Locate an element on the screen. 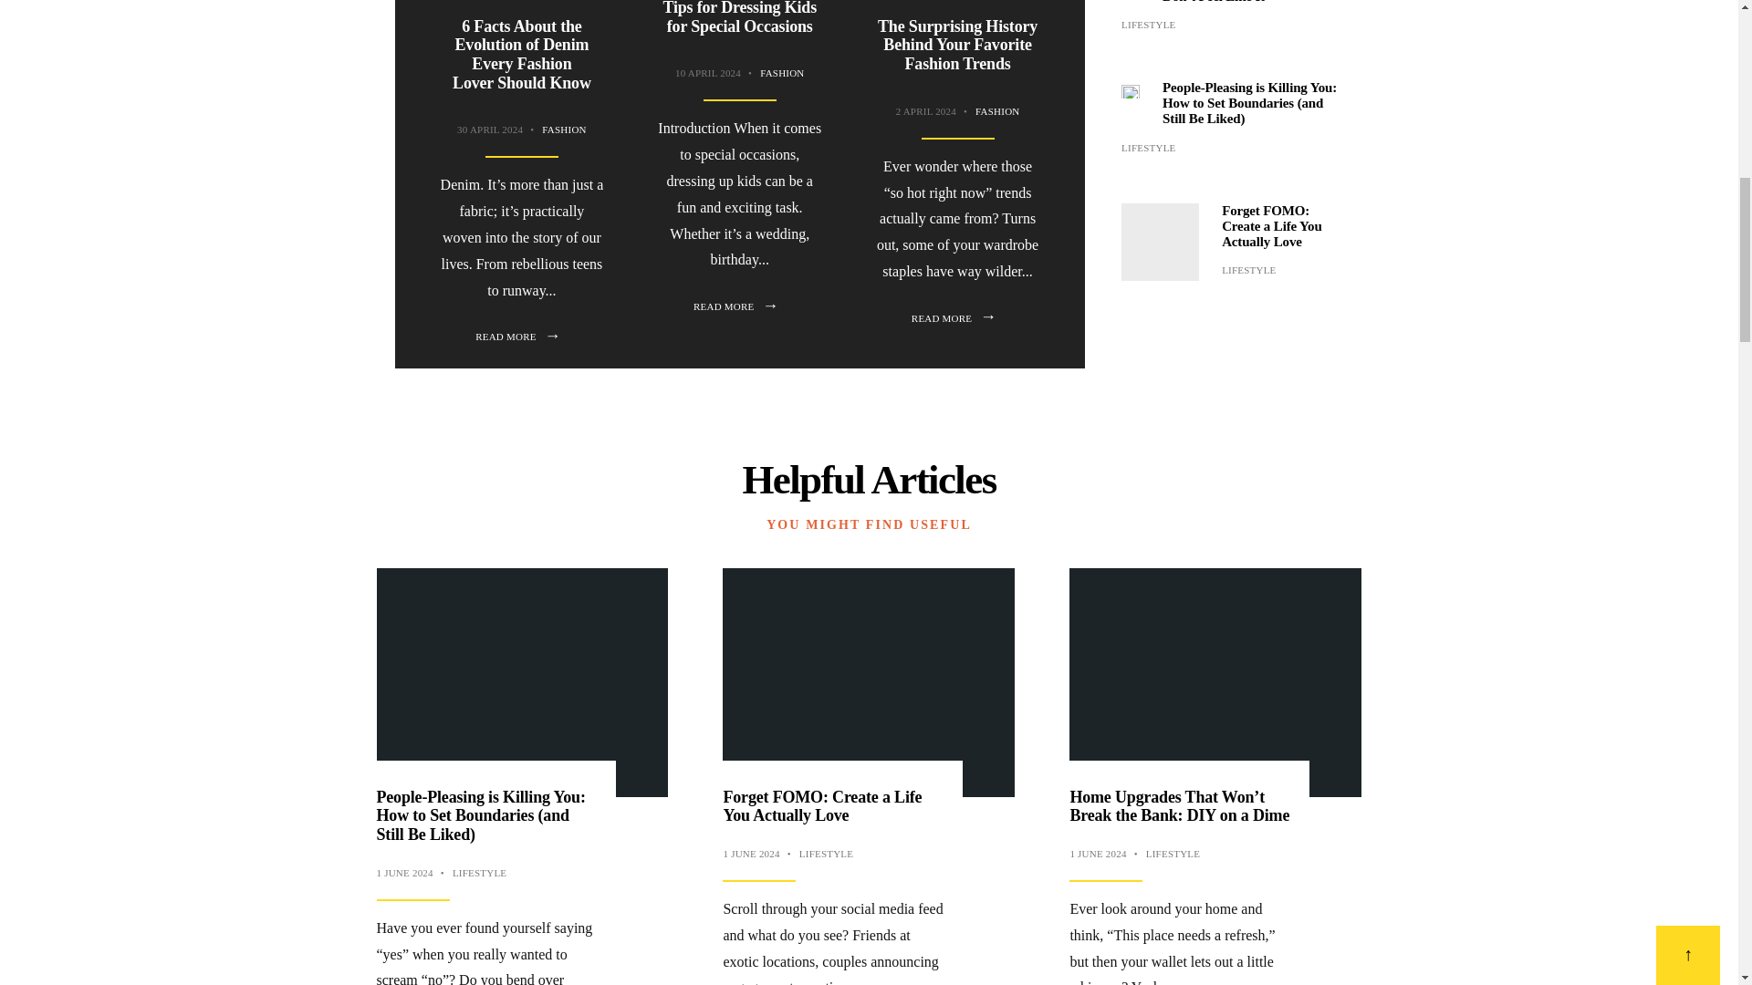 The image size is (1752, 985). The Surprising History Behind Your Favorite Fashion Trends is located at coordinates (956, 45).